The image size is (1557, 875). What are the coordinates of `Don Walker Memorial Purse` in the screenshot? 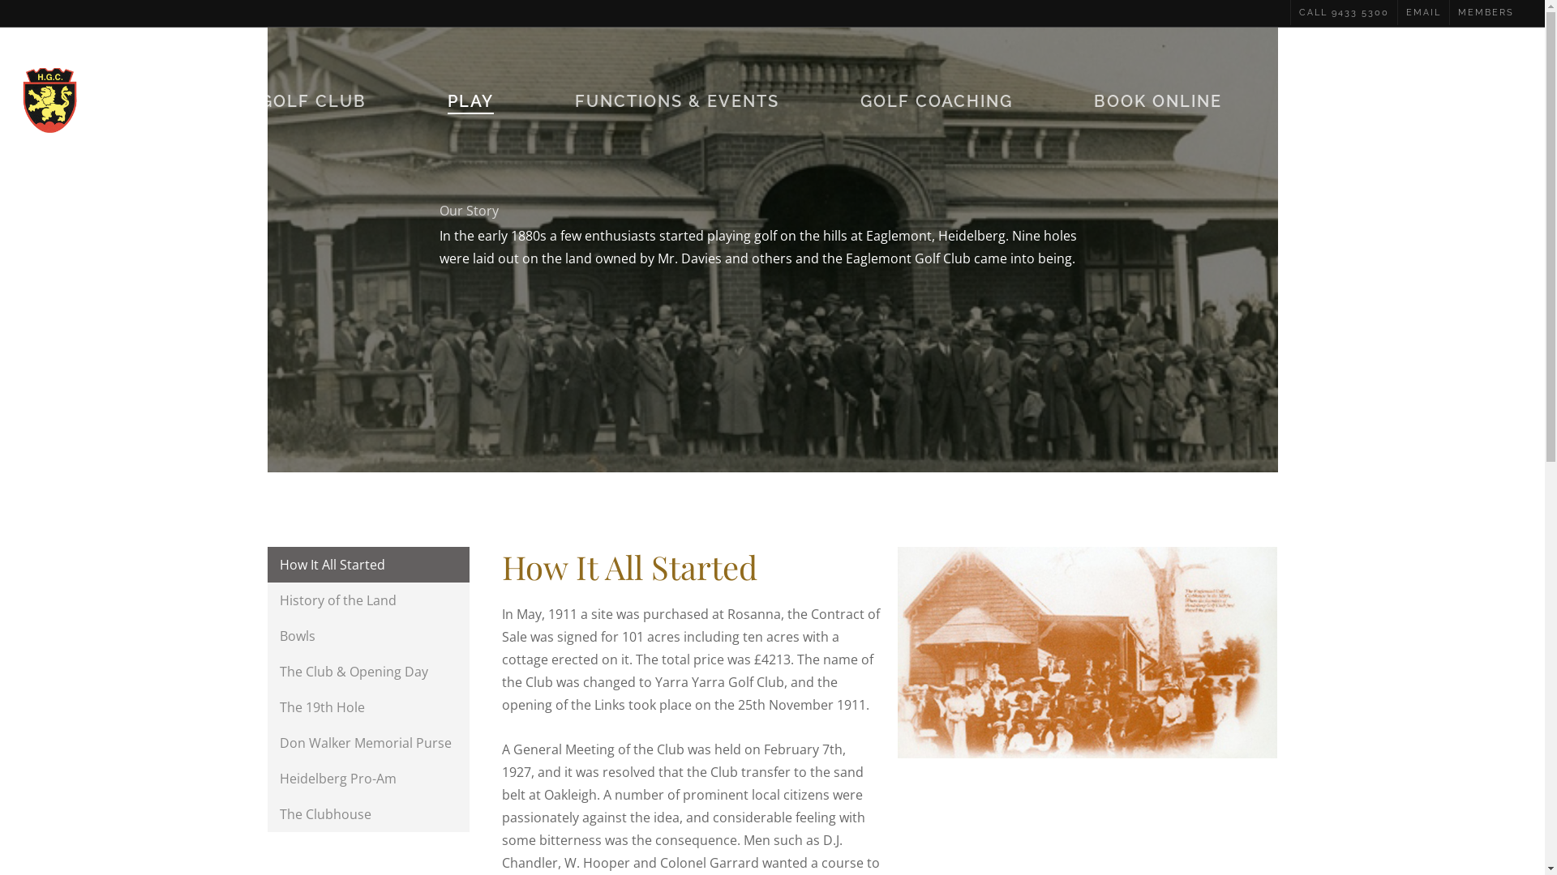 It's located at (368, 743).